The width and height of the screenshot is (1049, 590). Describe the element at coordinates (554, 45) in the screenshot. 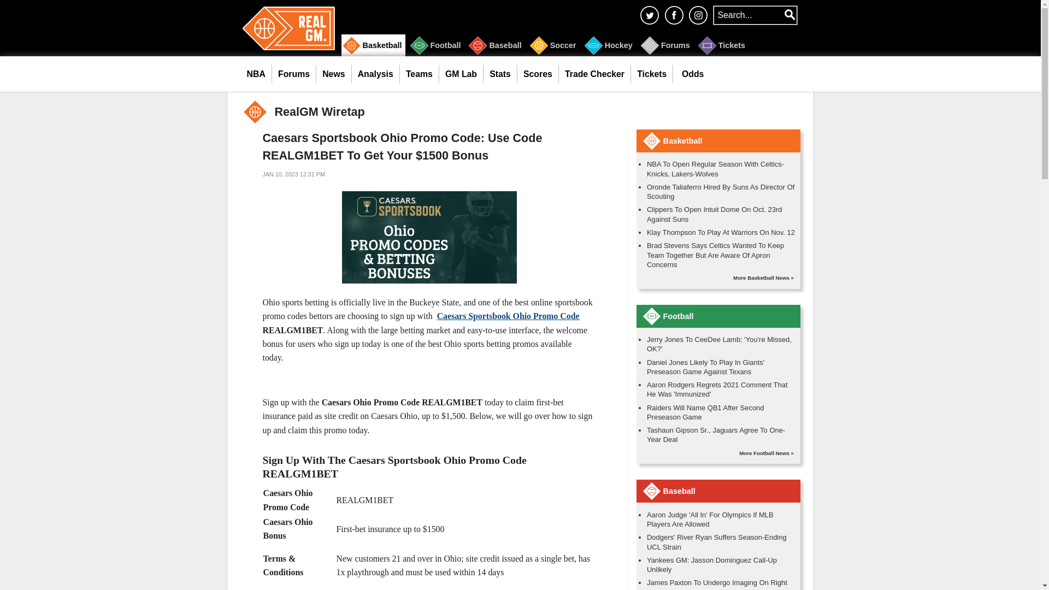

I see `Soccer` at that location.